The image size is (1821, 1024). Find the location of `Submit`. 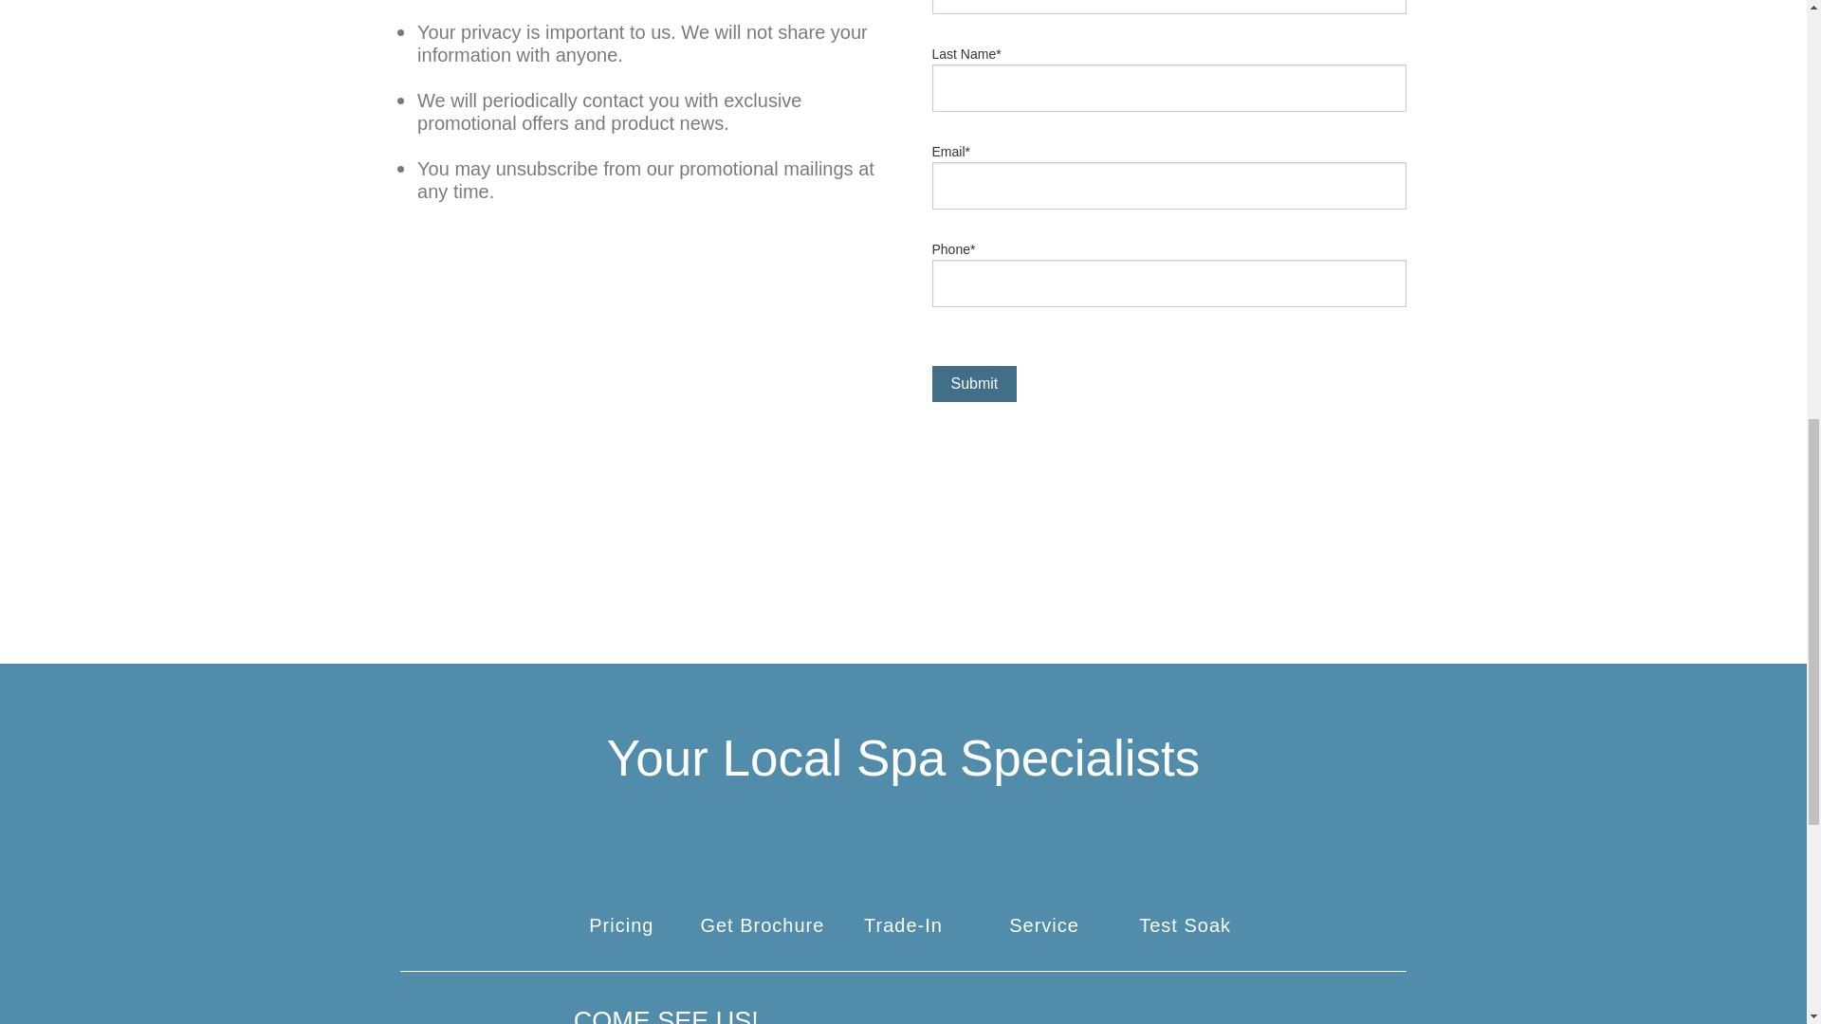

Submit is located at coordinates (973, 421).